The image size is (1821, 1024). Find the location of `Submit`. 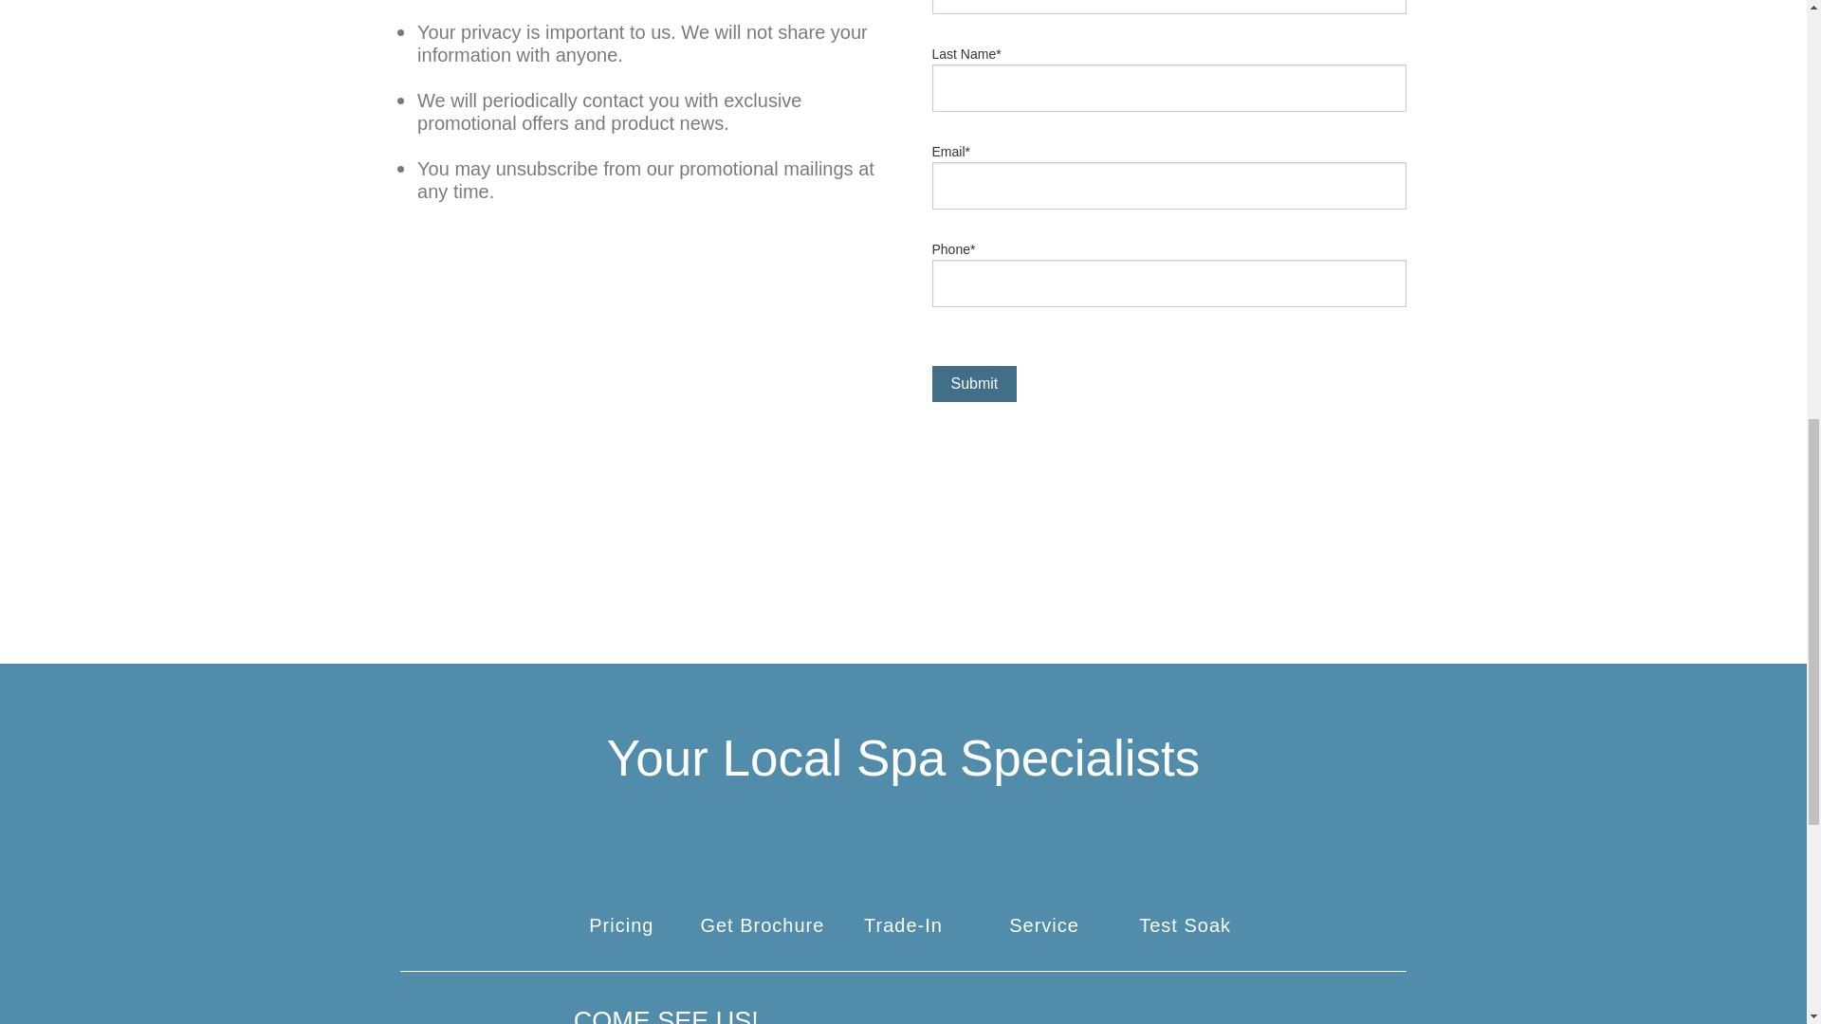

Submit is located at coordinates (973, 421).